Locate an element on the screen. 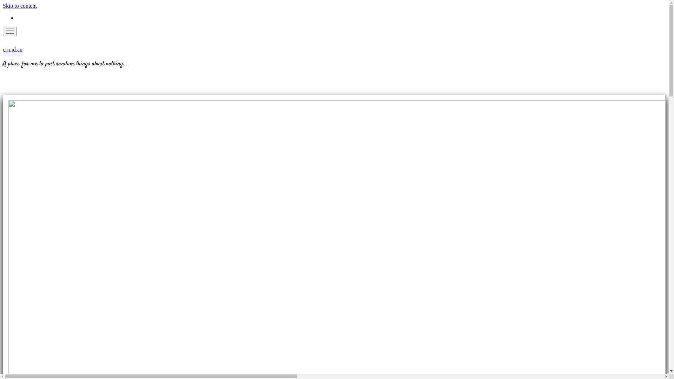 The width and height of the screenshot is (674, 379). open menu is located at coordinates (10, 32).